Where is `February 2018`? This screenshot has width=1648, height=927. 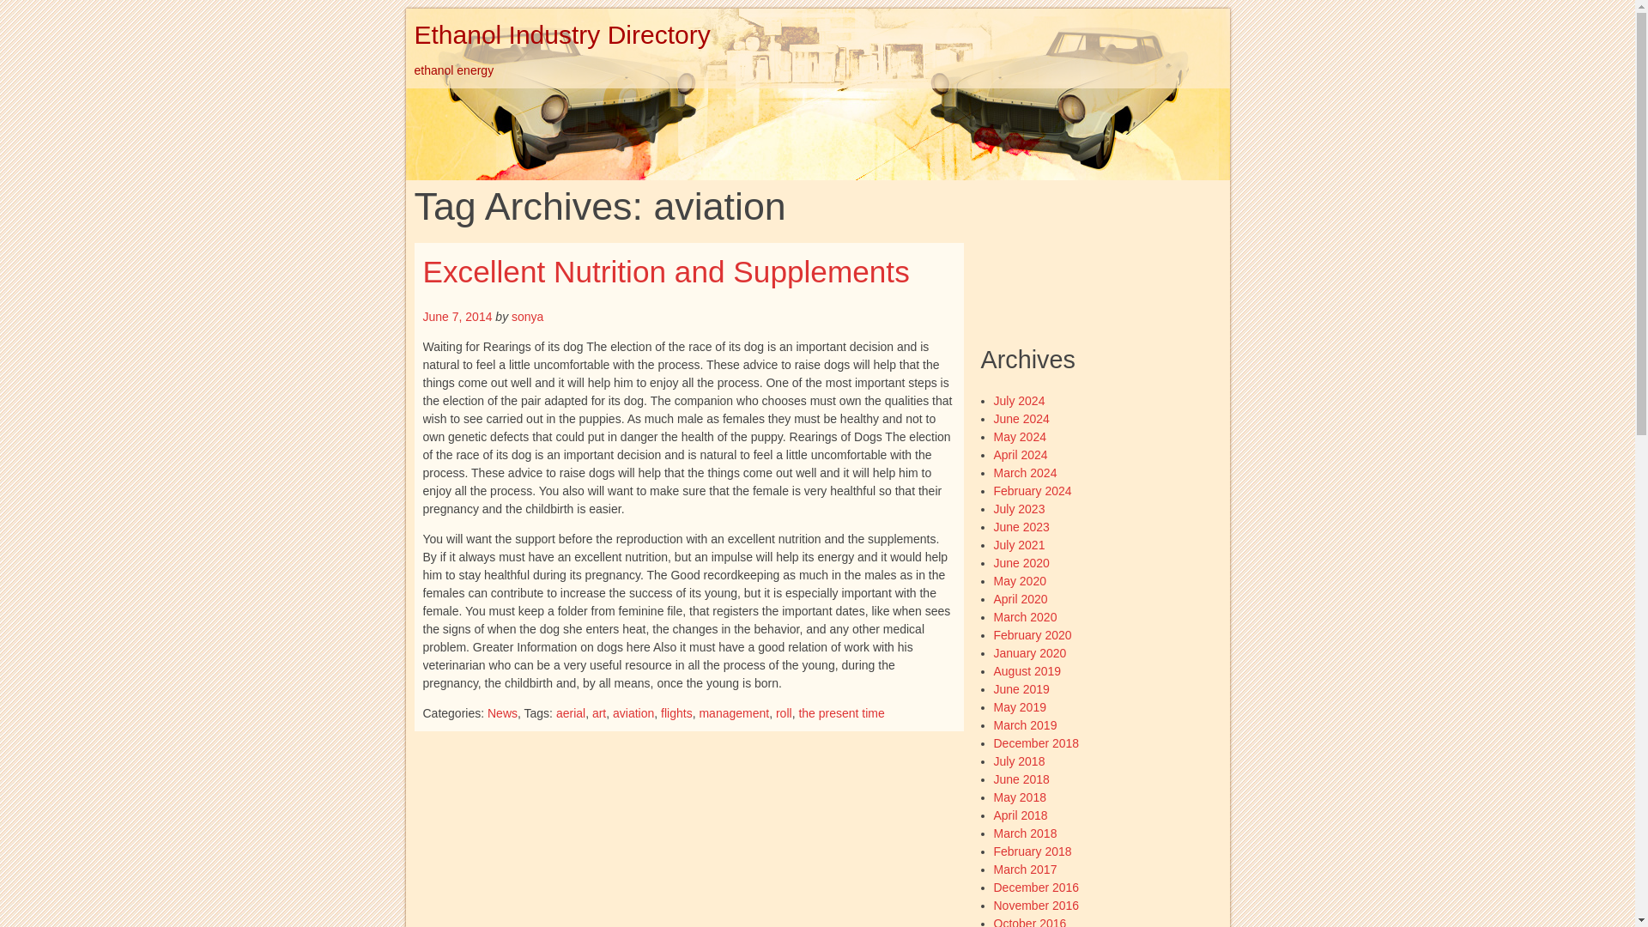 February 2018 is located at coordinates (1033, 851).